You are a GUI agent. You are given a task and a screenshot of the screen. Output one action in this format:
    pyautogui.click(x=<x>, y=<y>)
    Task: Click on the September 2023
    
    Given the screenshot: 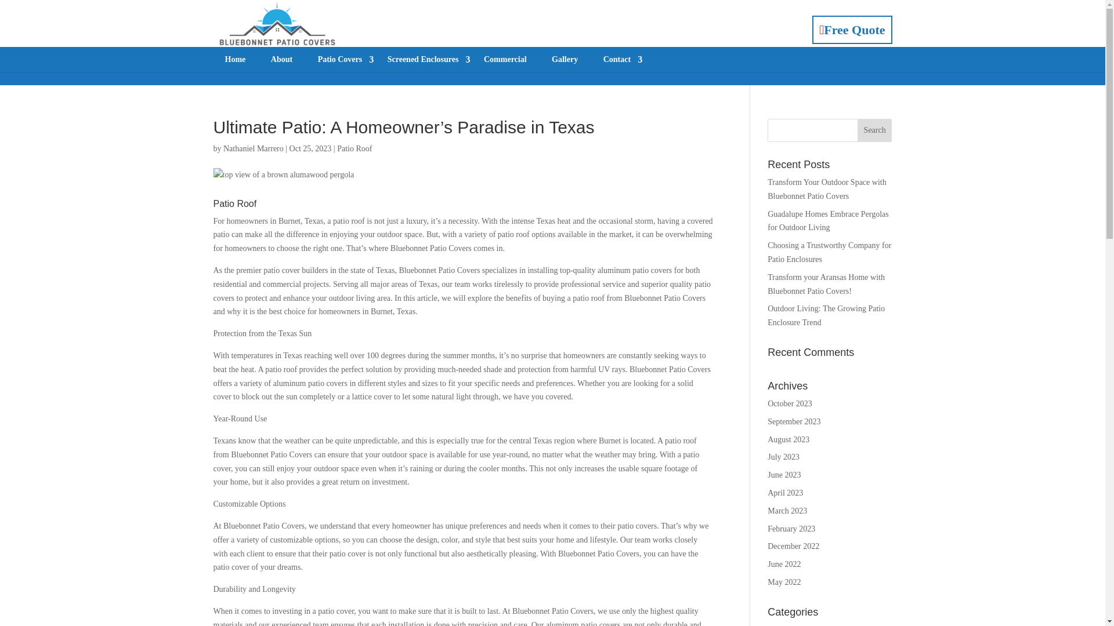 What is the action you would take?
    pyautogui.click(x=794, y=422)
    